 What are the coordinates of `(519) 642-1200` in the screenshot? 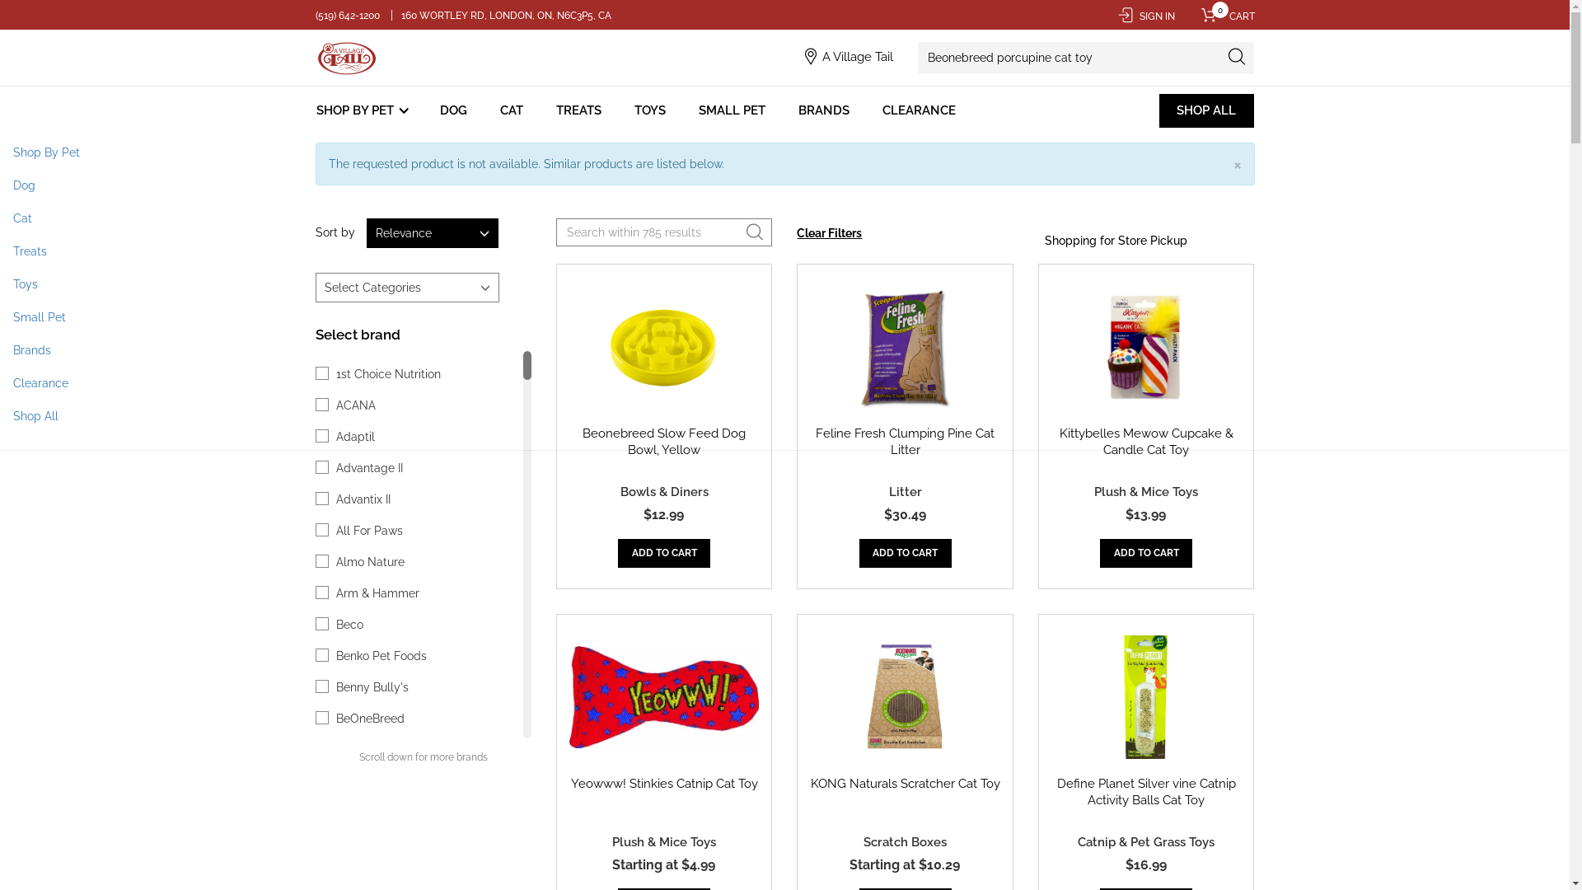 It's located at (348, 16).